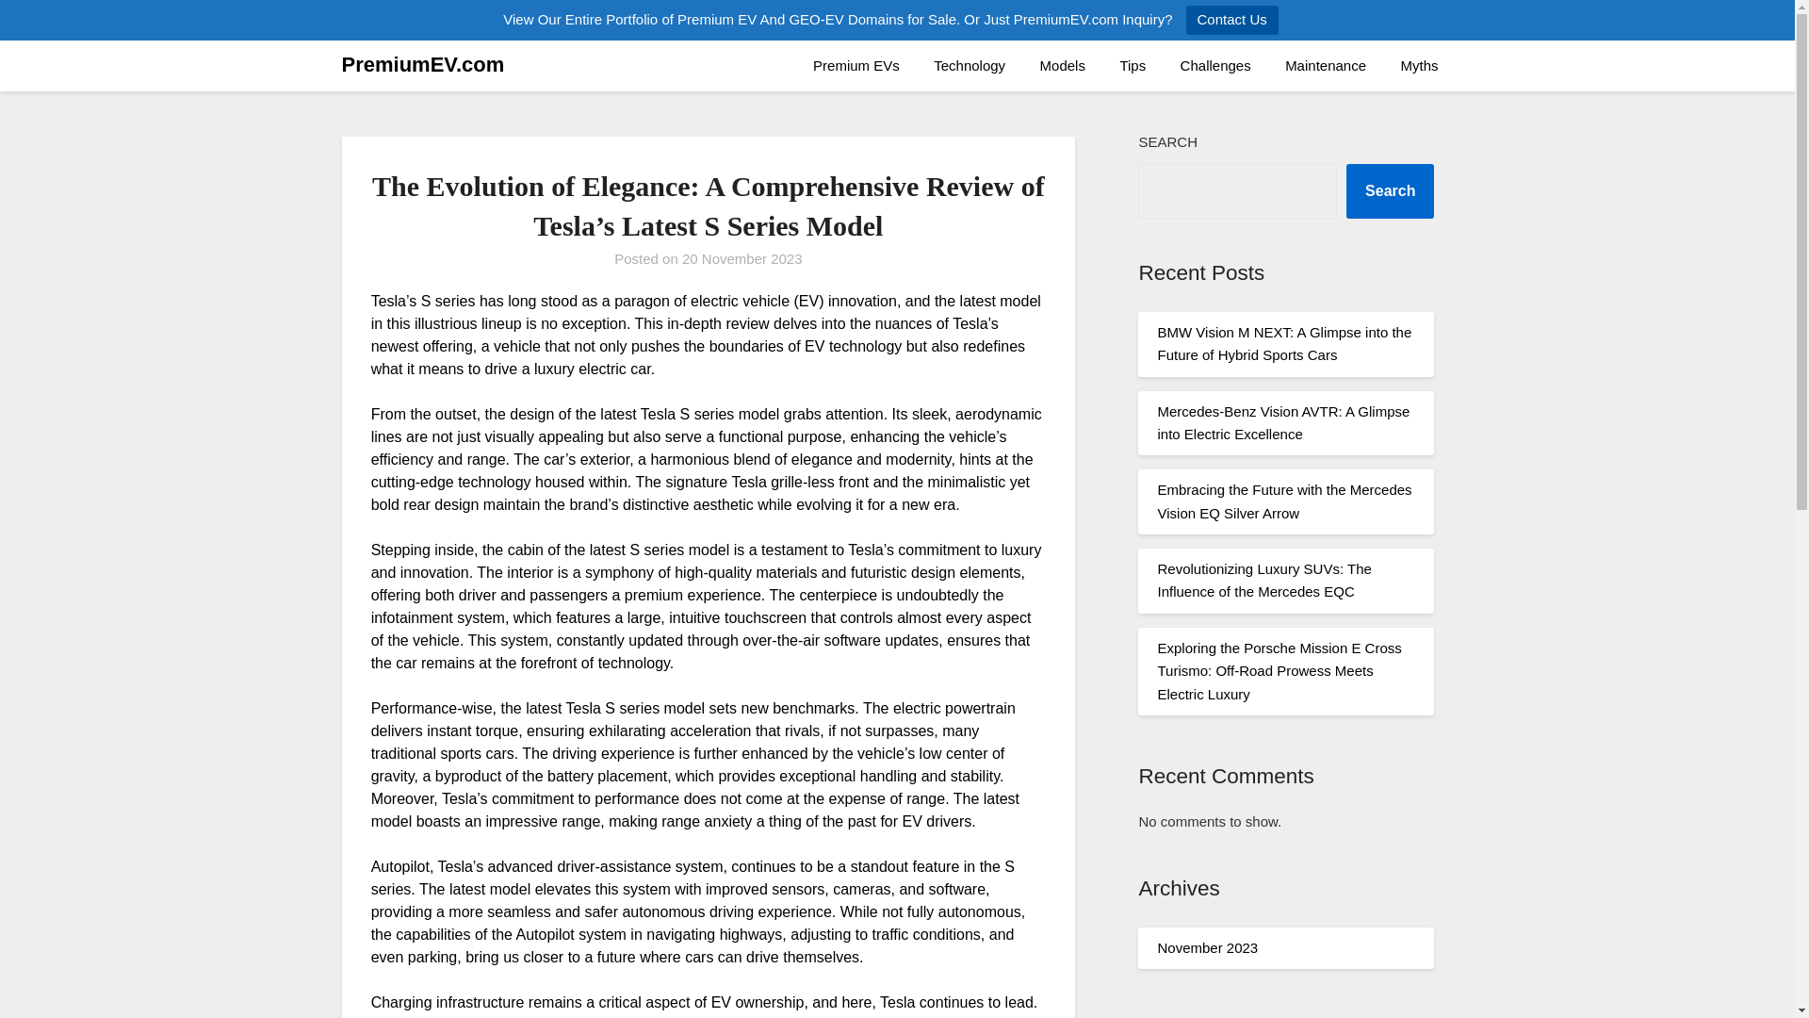  What do you see at coordinates (1215, 66) in the screenshot?
I see `Challenges` at bounding box center [1215, 66].